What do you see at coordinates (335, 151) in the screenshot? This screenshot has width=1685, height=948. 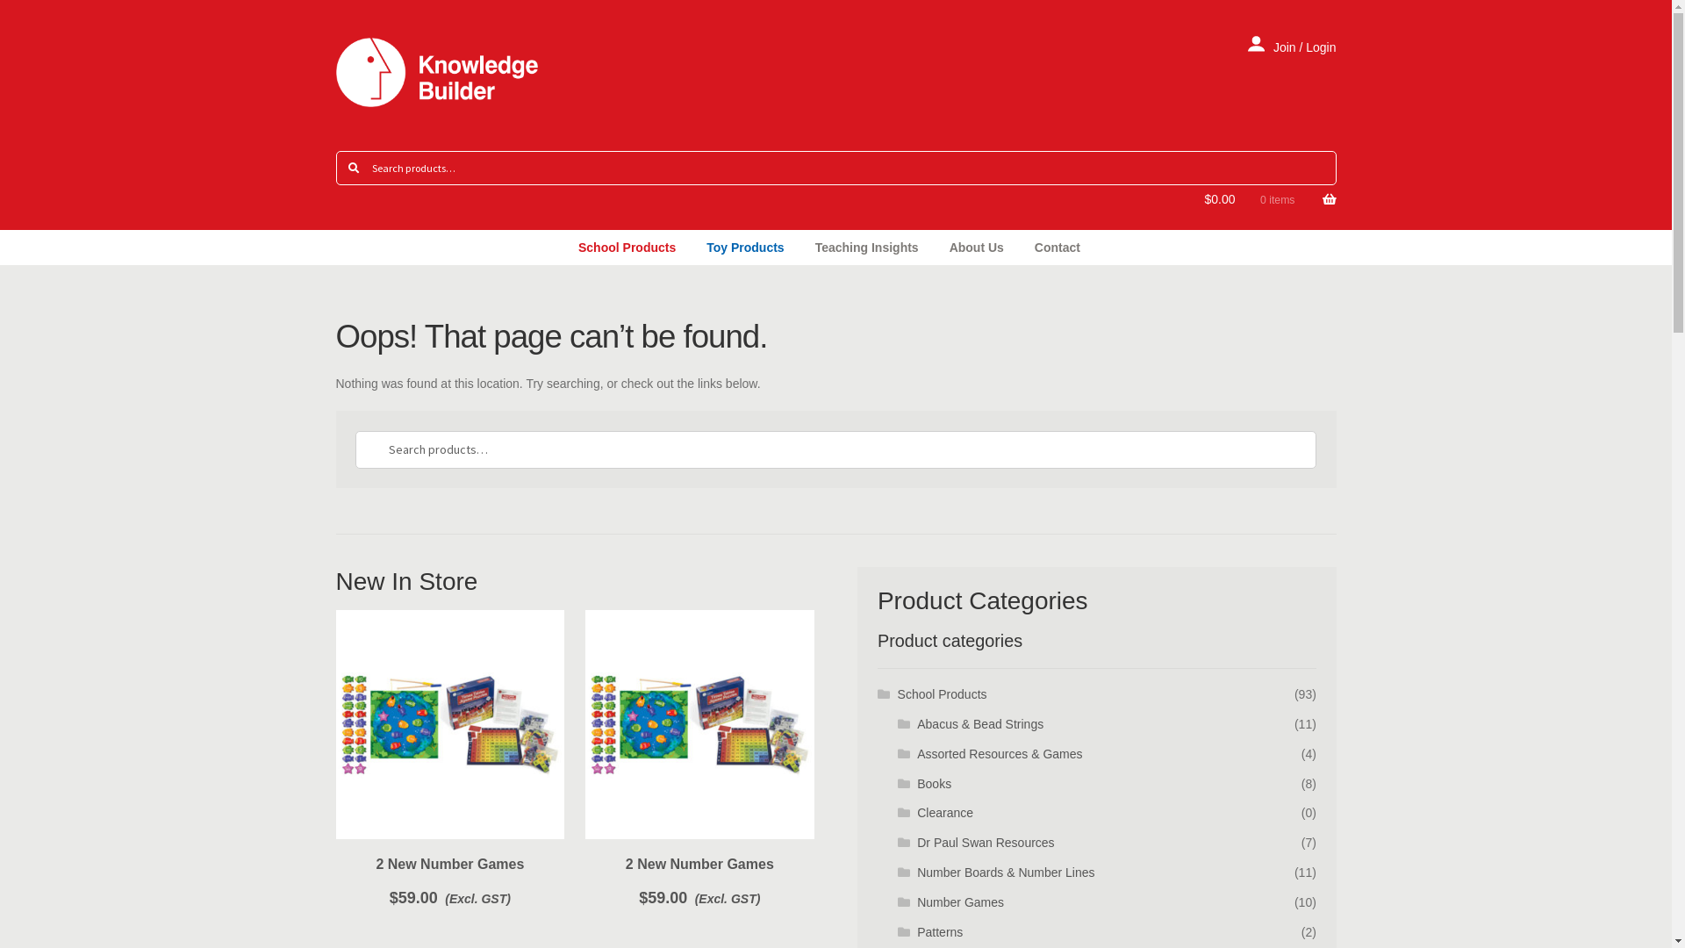 I see `Search` at bounding box center [335, 151].